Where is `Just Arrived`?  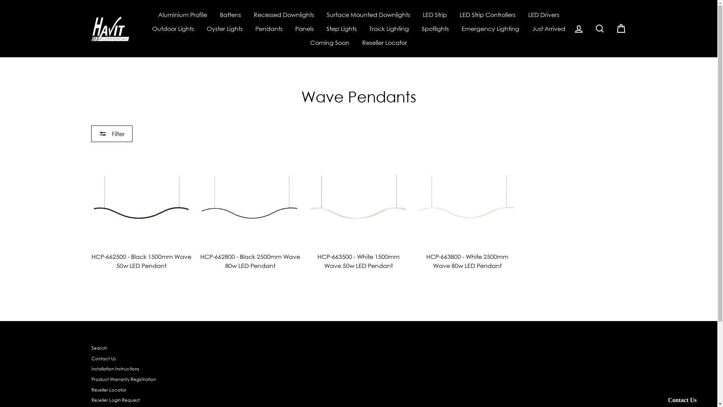 Just Arrived is located at coordinates (549, 29).